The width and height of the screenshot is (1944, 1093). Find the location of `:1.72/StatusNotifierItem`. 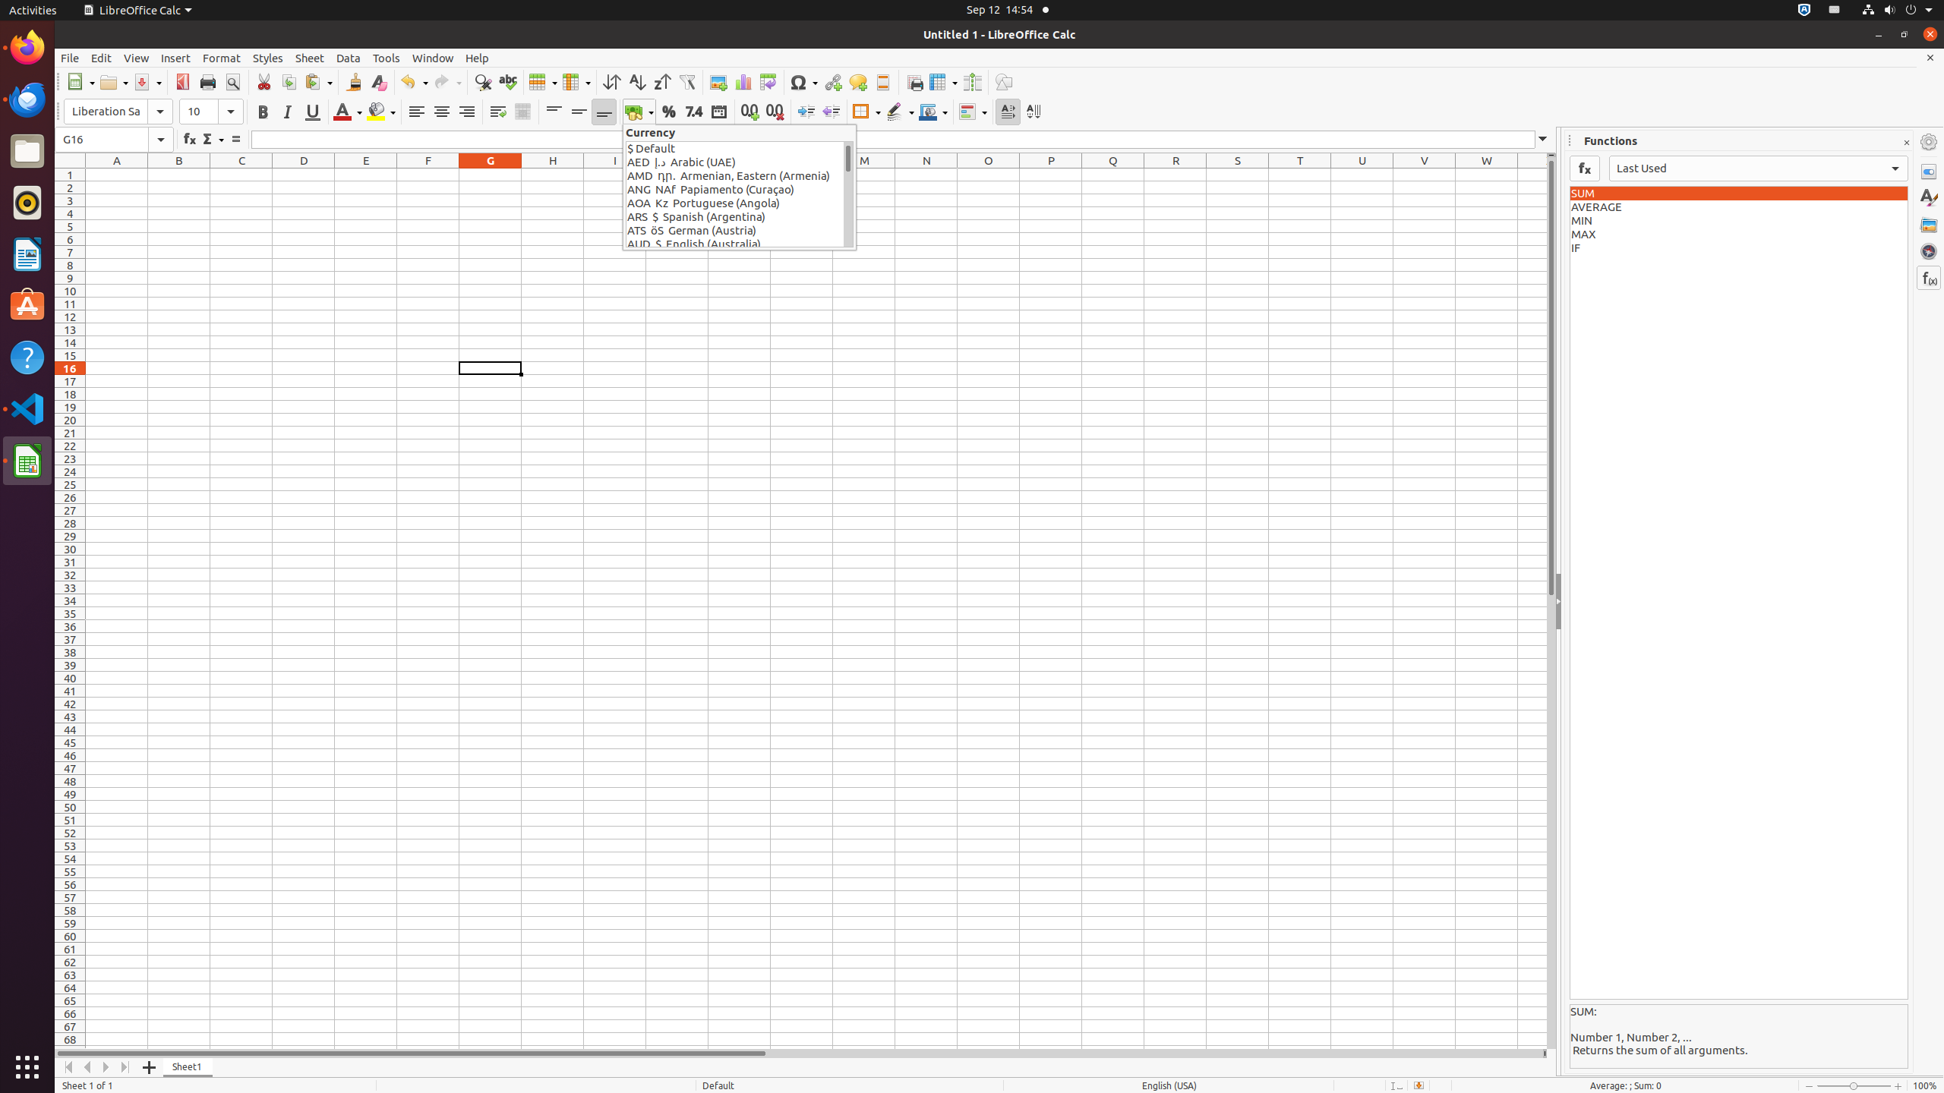

:1.72/StatusNotifierItem is located at coordinates (1804, 11).